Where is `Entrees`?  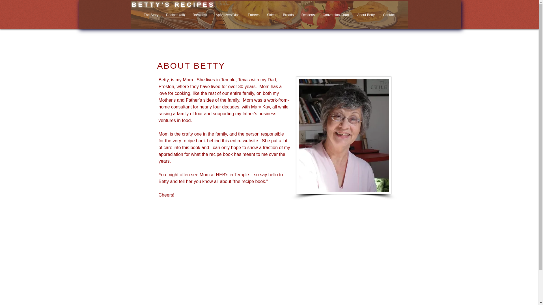
Entrees is located at coordinates (253, 15).